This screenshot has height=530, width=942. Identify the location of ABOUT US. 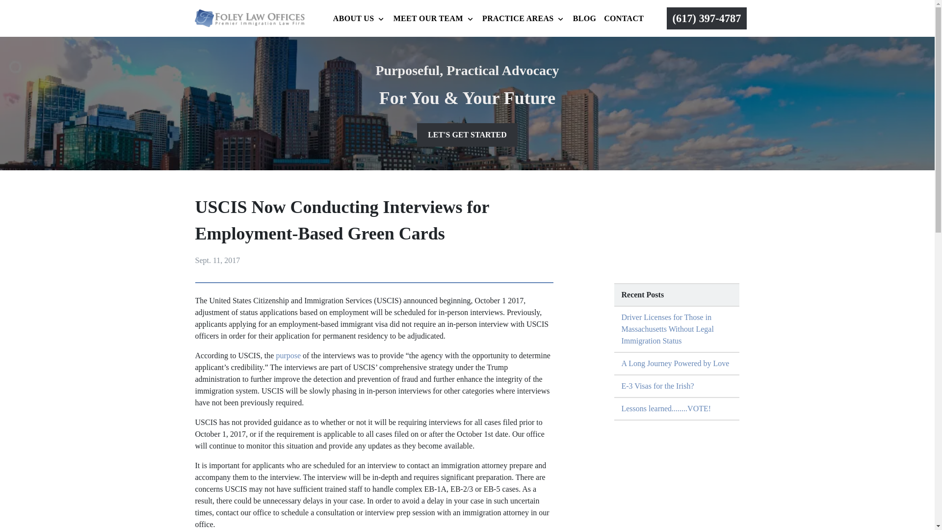
(351, 19).